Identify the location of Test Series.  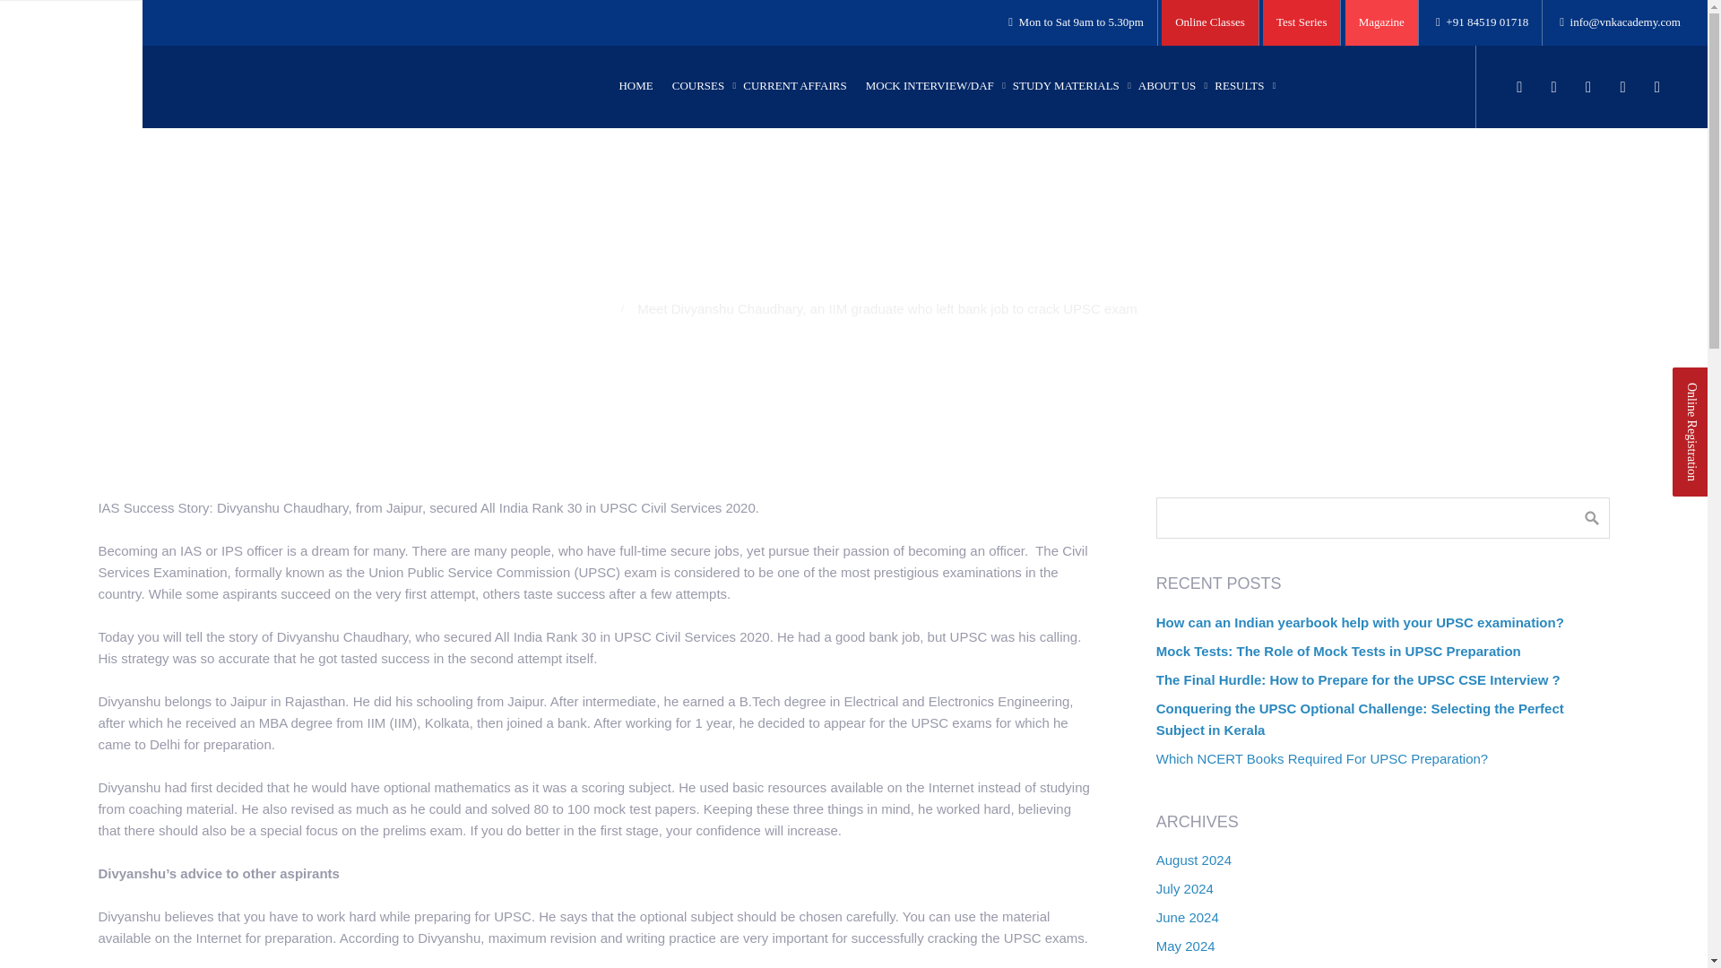
(1302, 22).